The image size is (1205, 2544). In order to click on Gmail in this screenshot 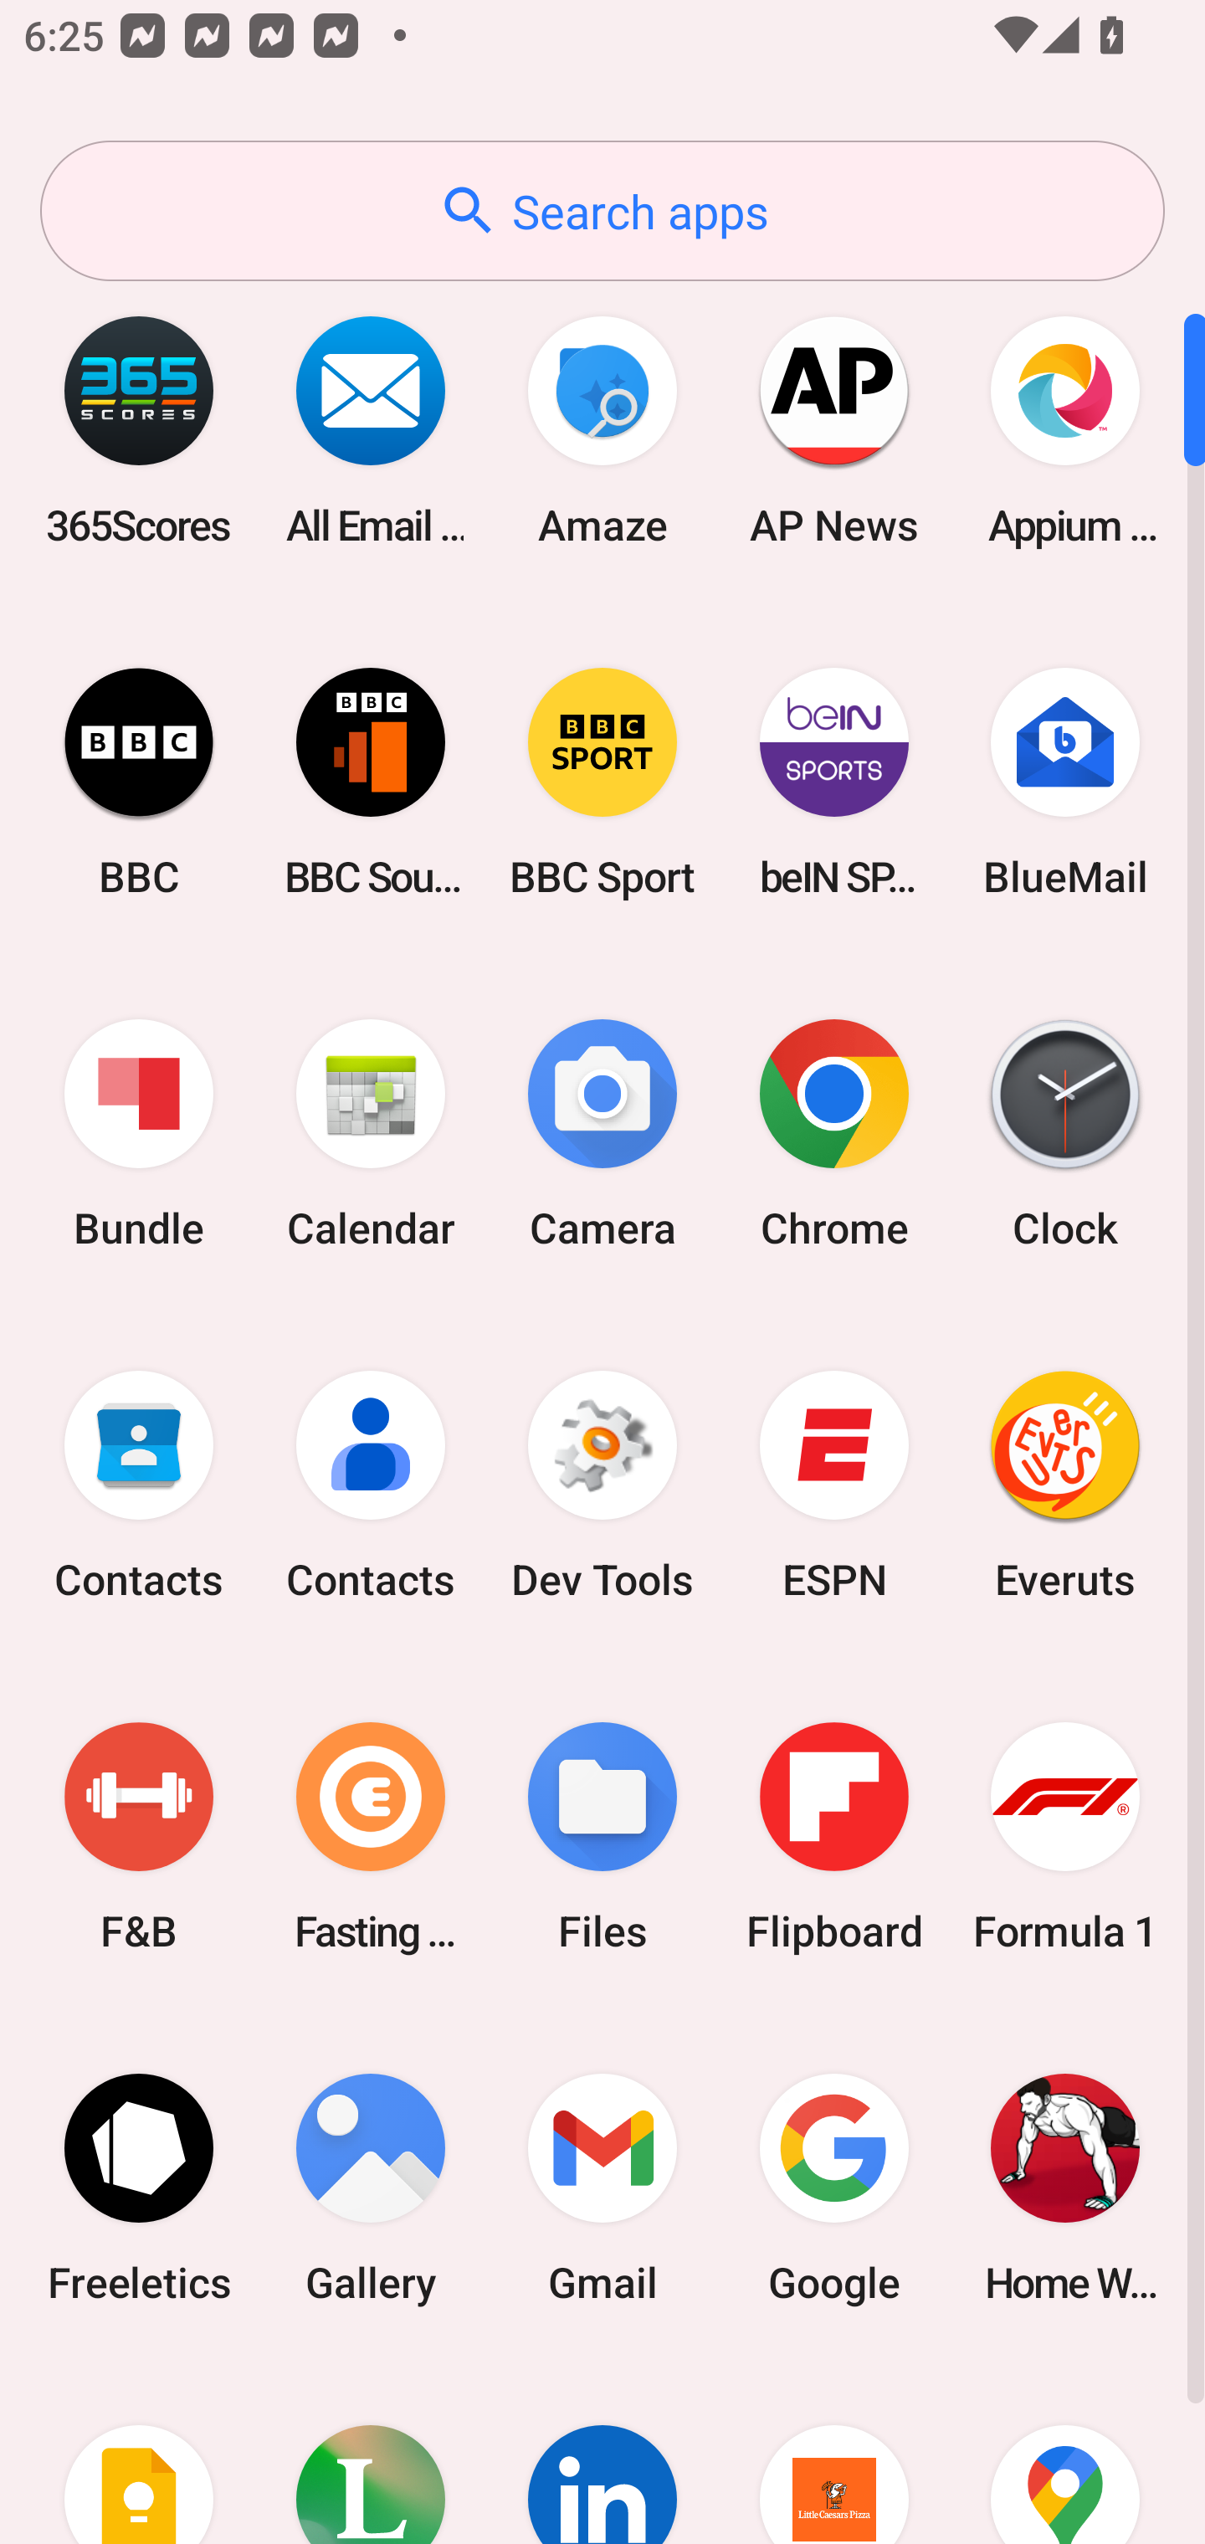, I will do `click(602, 2188)`.